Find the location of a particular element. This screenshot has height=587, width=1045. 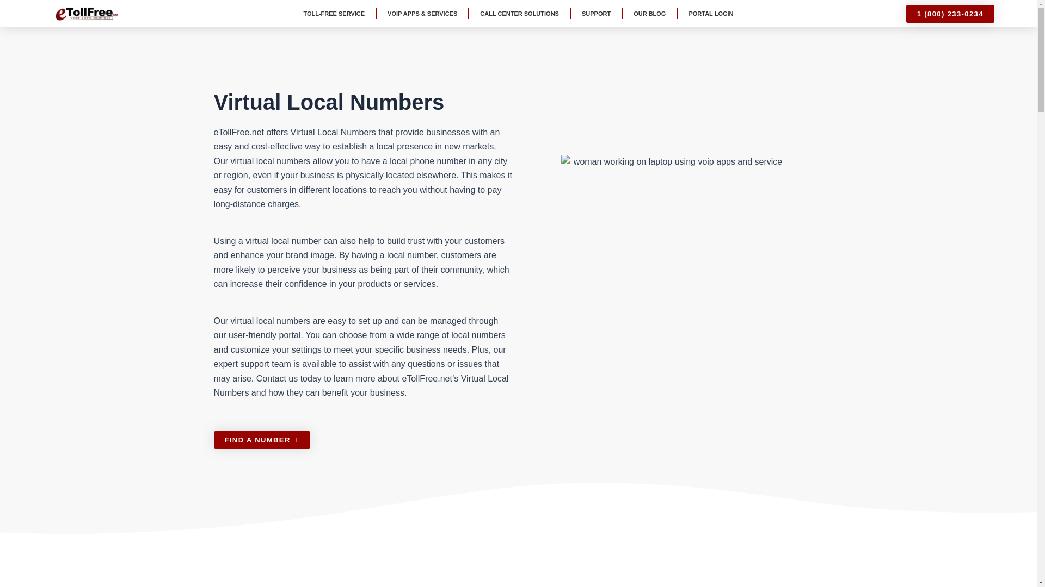

PORTAL LOGIN is located at coordinates (711, 13).